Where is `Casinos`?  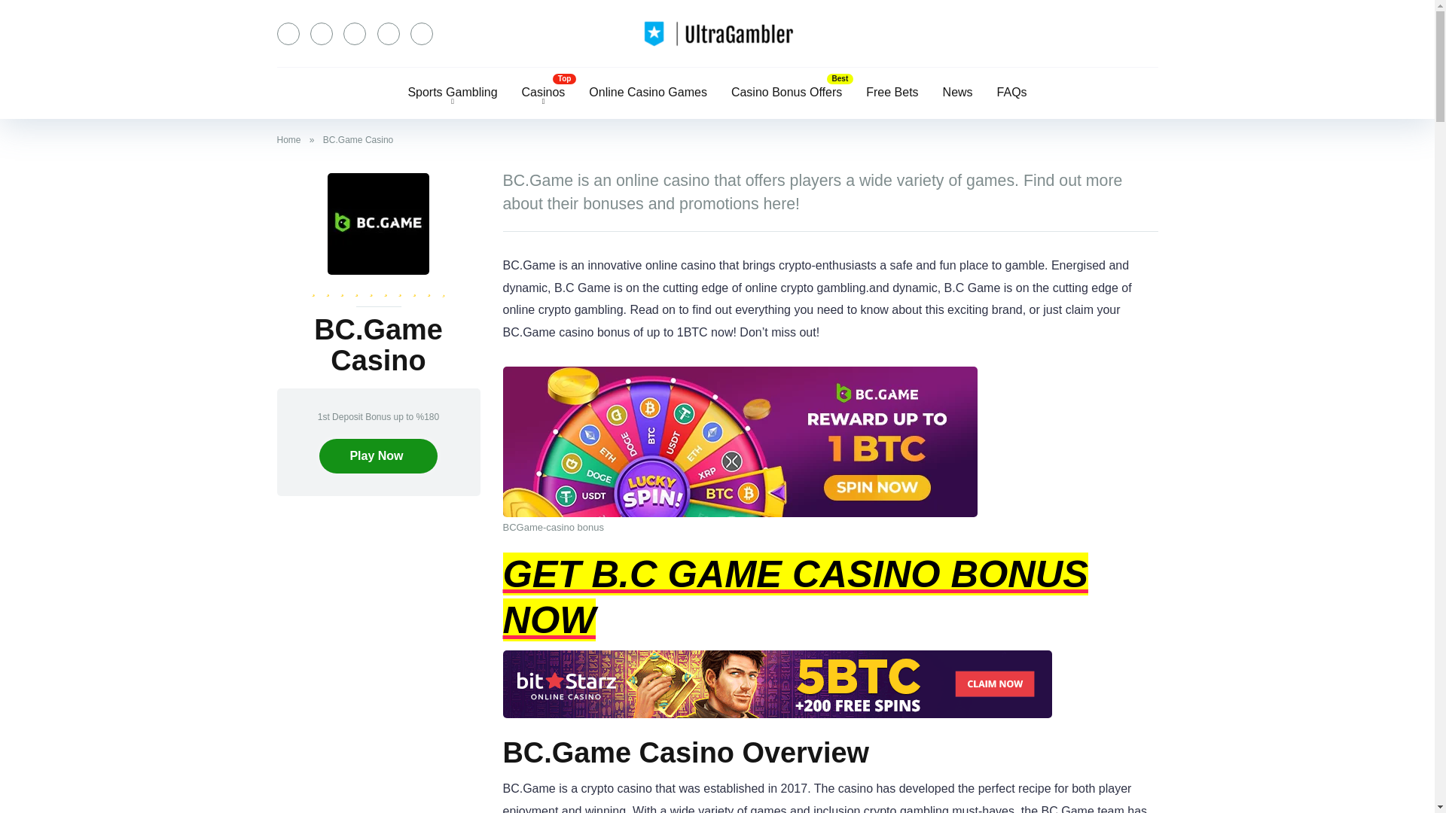
Casinos is located at coordinates (544, 93).